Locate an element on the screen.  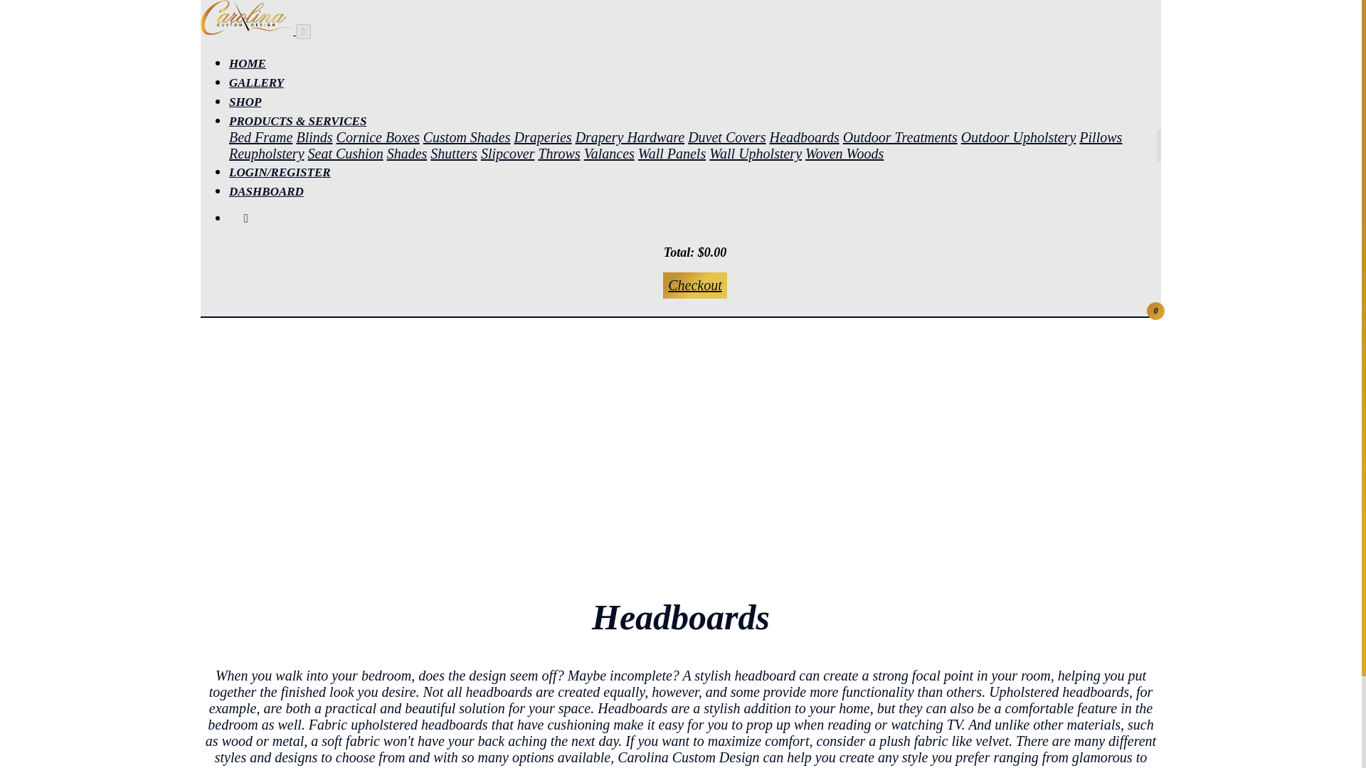
Shades is located at coordinates (407, 152).